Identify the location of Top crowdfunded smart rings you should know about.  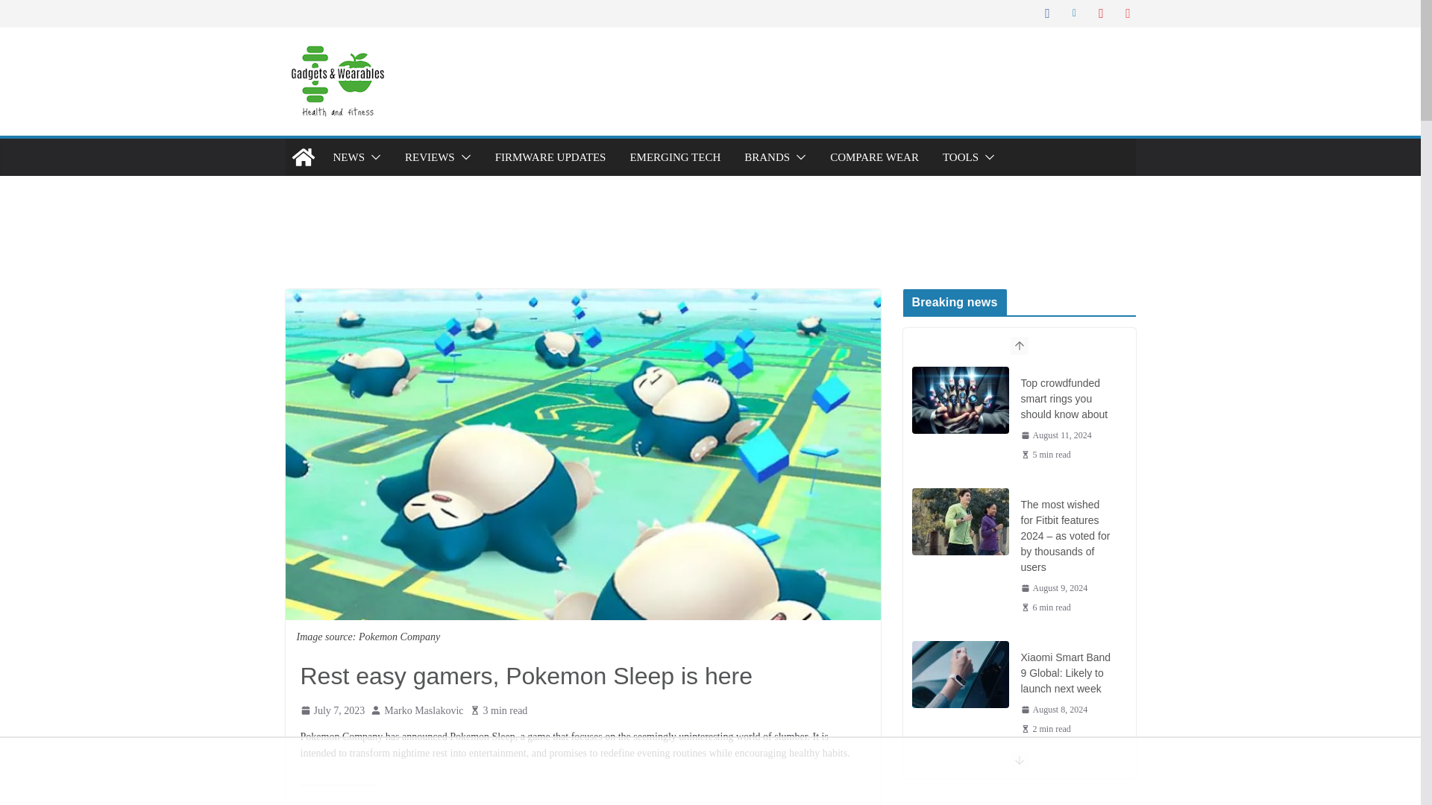
(1067, 400).